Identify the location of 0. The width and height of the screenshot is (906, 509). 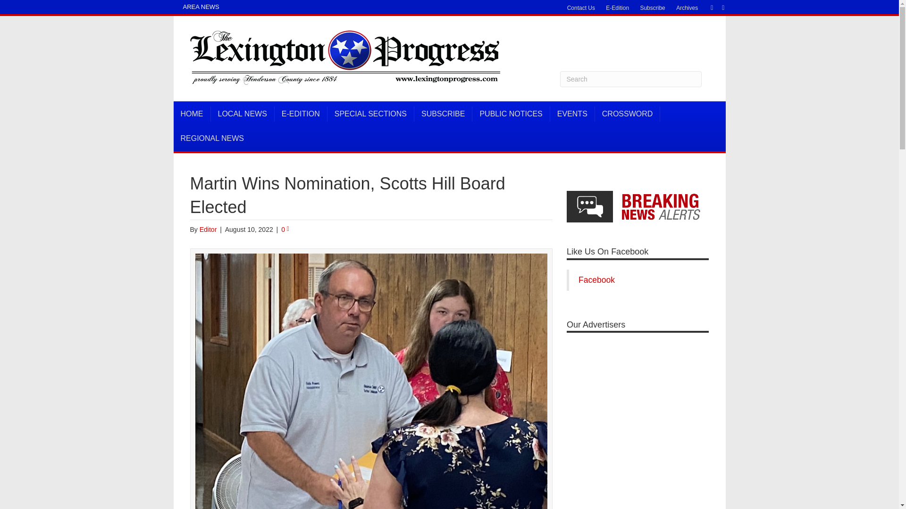
(285, 229).